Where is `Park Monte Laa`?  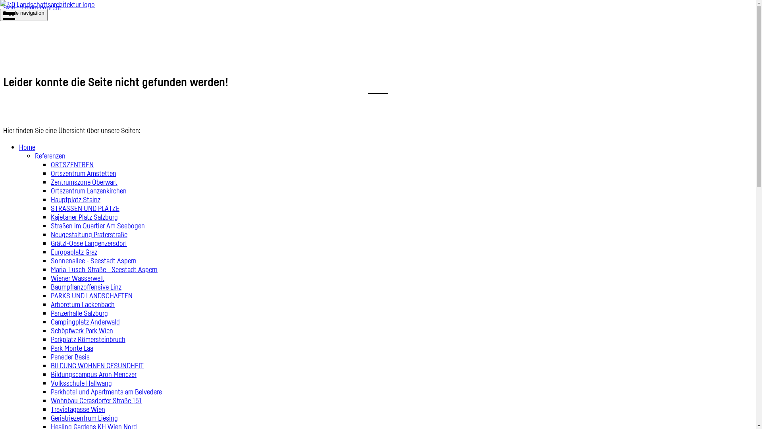 Park Monte Laa is located at coordinates (72, 348).